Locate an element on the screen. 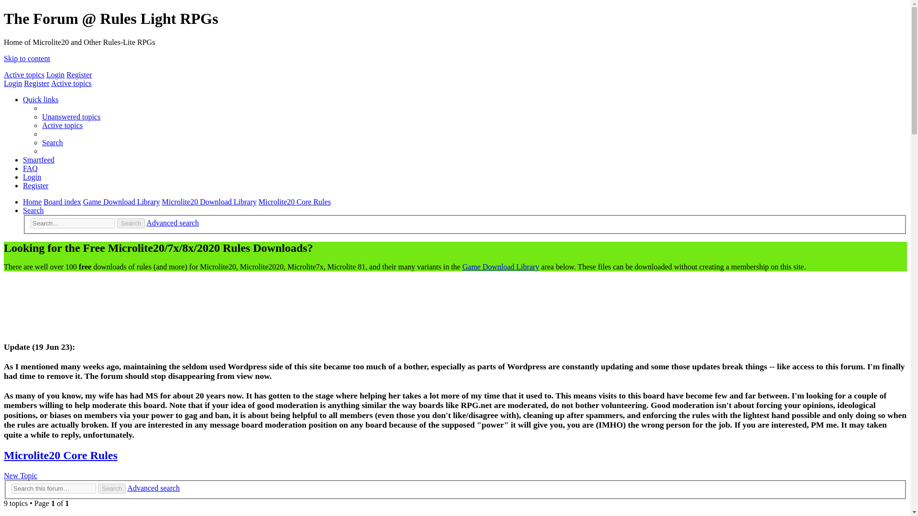 Image resolution: width=918 pixels, height=516 pixels. Home is located at coordinates (32, 202).